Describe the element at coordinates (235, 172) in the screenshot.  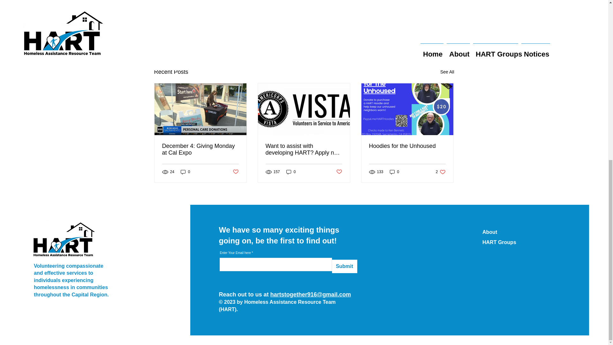
I see `Post not marked as liked` at that location.